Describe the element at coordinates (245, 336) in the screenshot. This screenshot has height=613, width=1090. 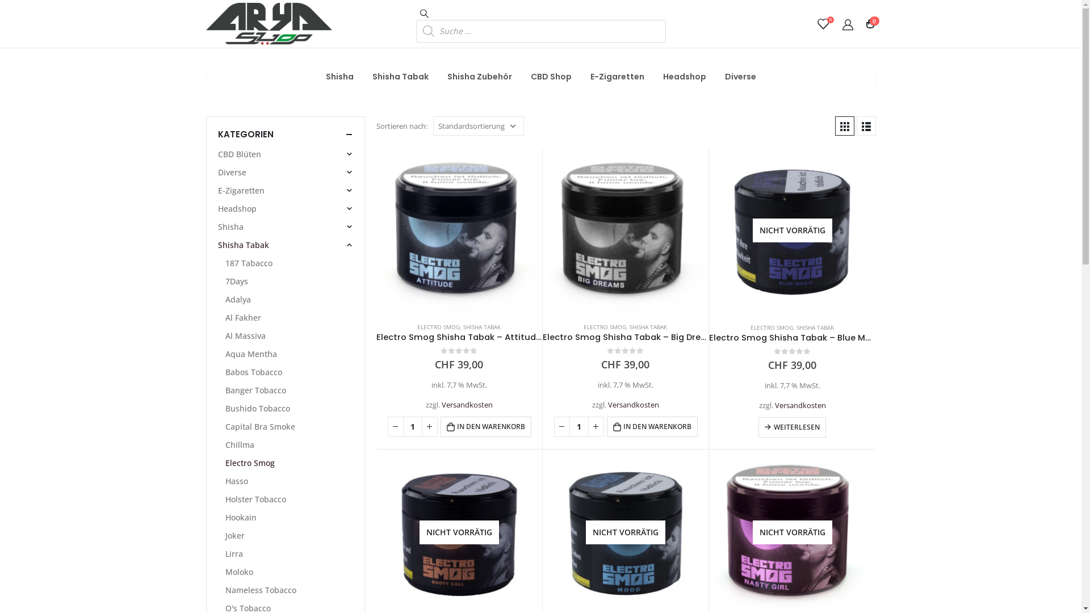
I see `Al Massiva` at that location.